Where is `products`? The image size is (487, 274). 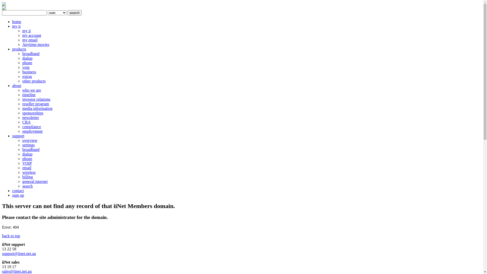 products is located at coordinates (19, 49).